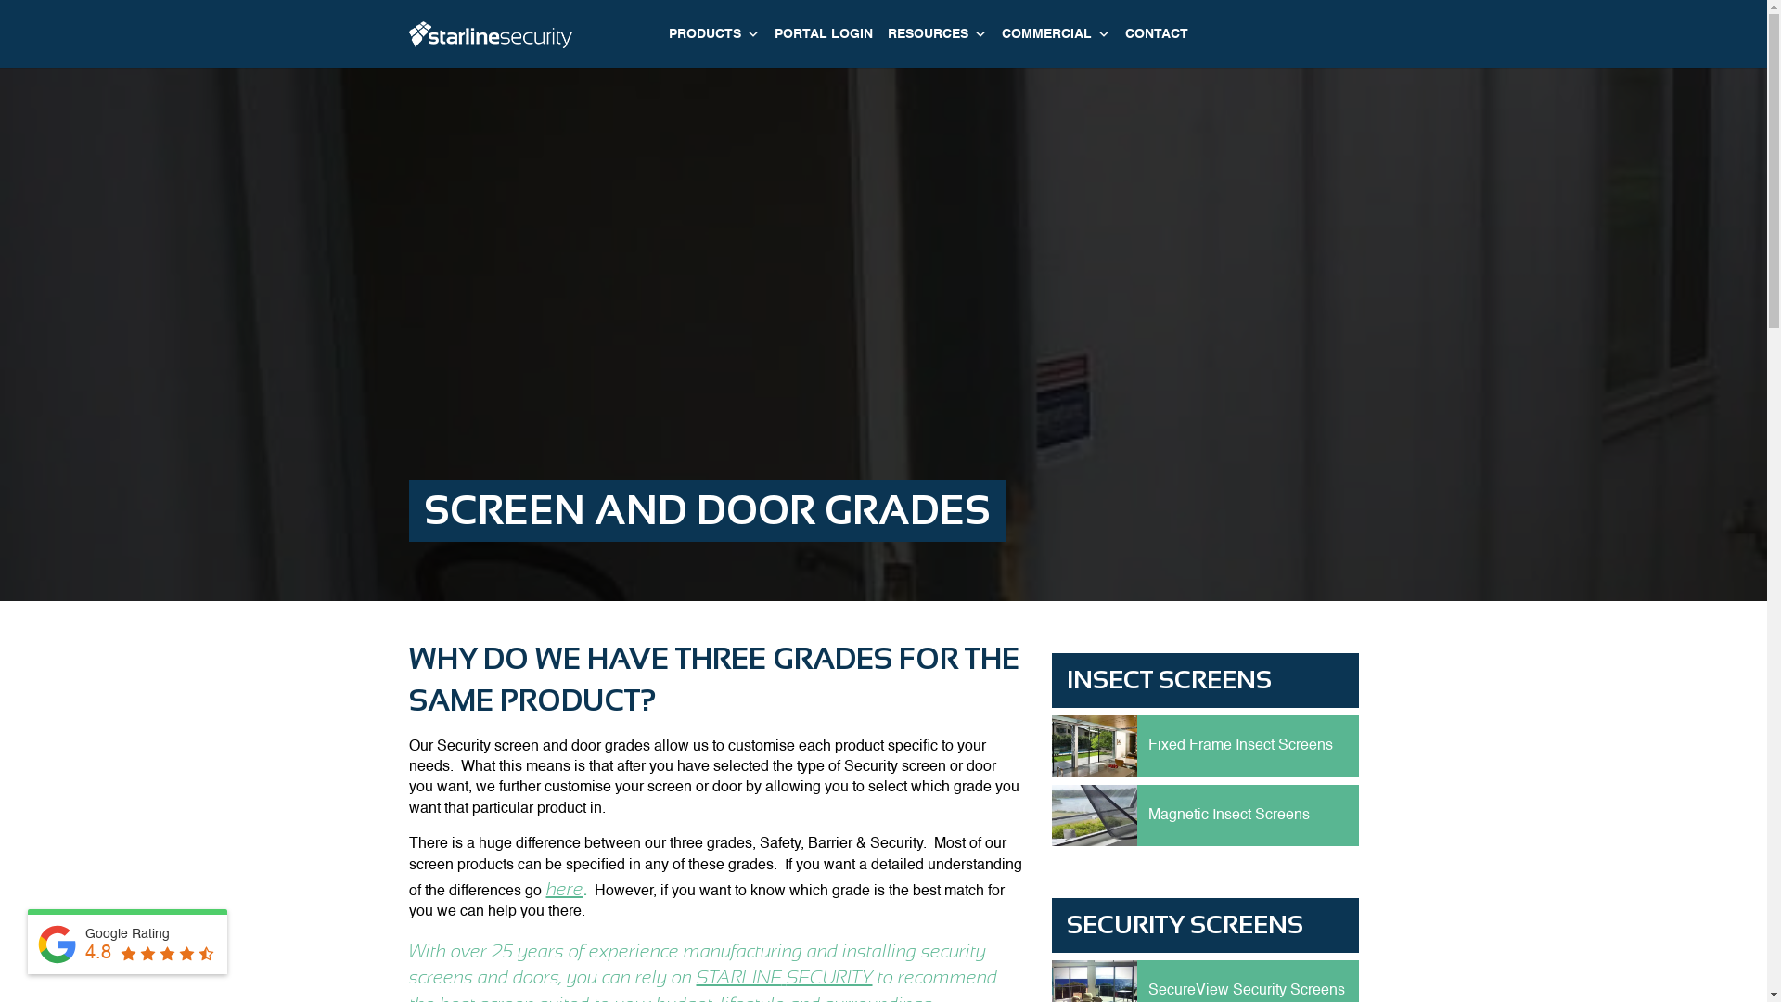 This screenshot has width=1781, height=1002. I want to click on Magnetic Insect Screens, so click(1229, 816).